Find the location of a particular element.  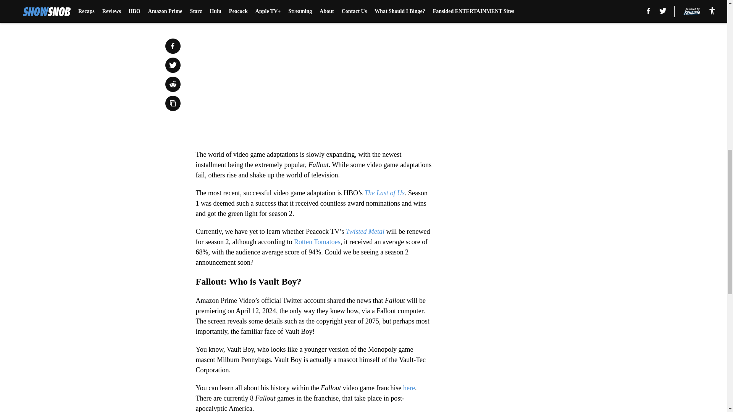

Rotten Tomatoes is located at coordinates (317, 242).